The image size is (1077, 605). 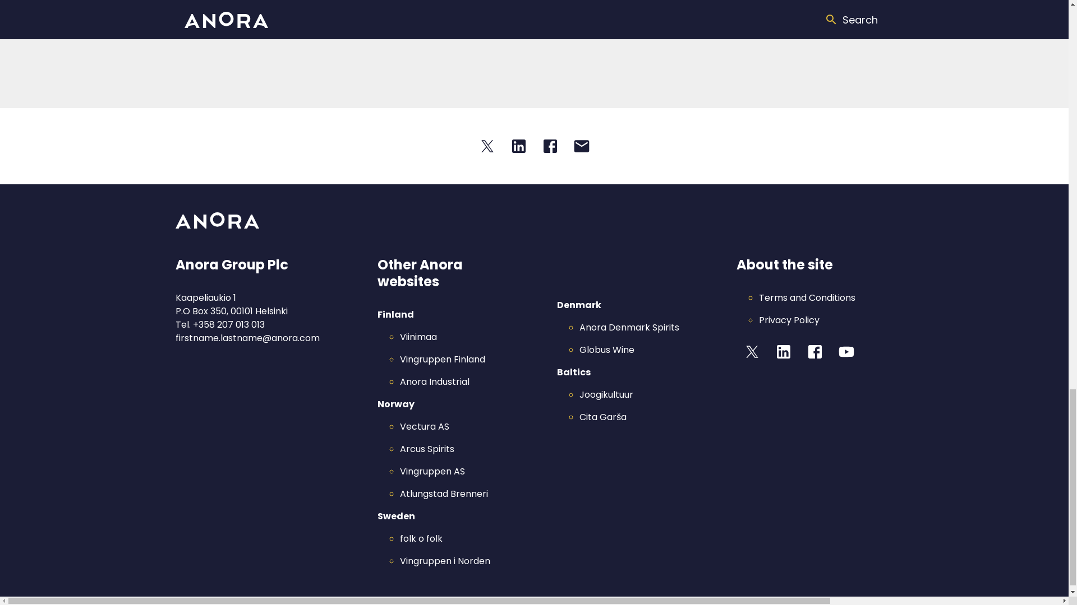 I want to click on Viinimaa, so click(x=417, y=337).